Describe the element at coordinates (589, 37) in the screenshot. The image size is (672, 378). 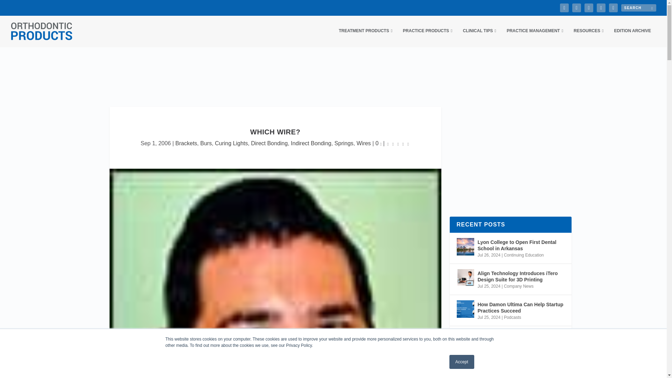
I see `RESOURCES` at that location.